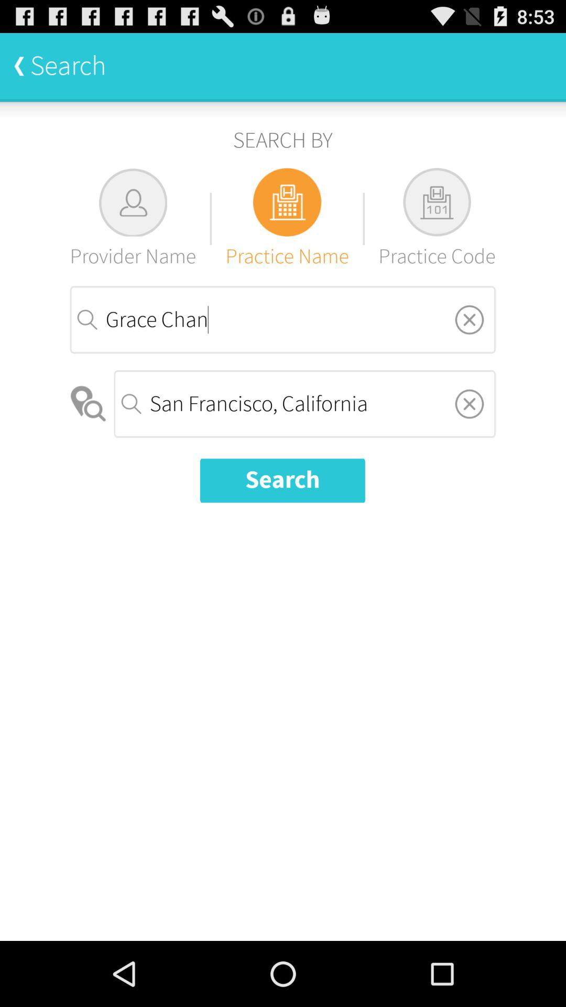 The width and height of the screenshot is (566, 1007). What do you see at coordinates (89, 404) in the screenshot?
I see `click the item next to the san francisco, california item` at bounding box center [89, 404].